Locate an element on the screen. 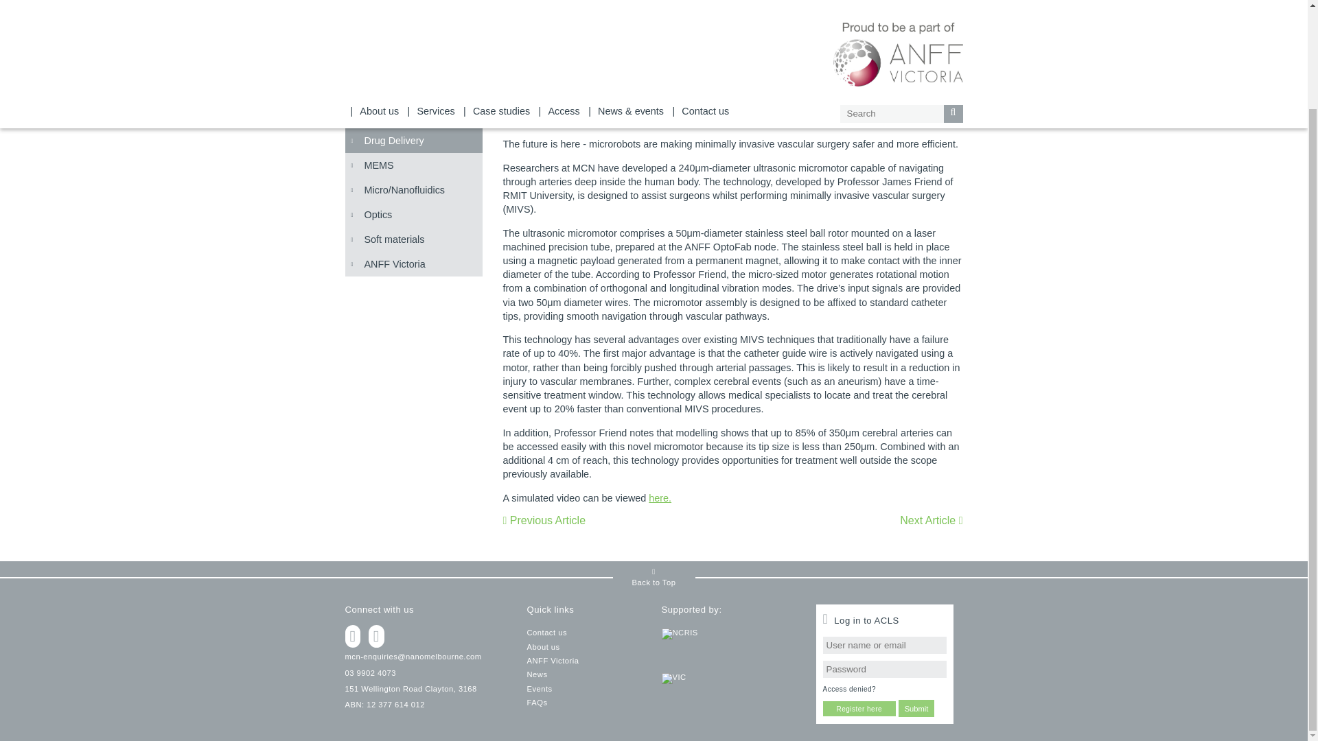 This screenshot has width=1318, height=741. Email Us is located at coordinates (412, 657).